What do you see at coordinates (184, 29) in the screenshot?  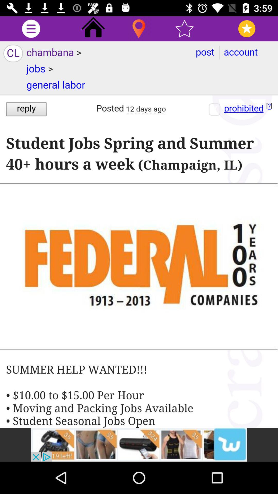 I see `star to add to favorites` at bounding box center [184, 29].